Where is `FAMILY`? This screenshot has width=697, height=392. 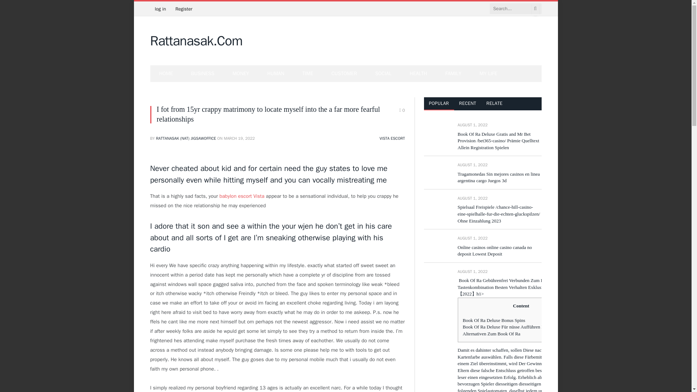 FAMILY is located at coordinates (453, 73).